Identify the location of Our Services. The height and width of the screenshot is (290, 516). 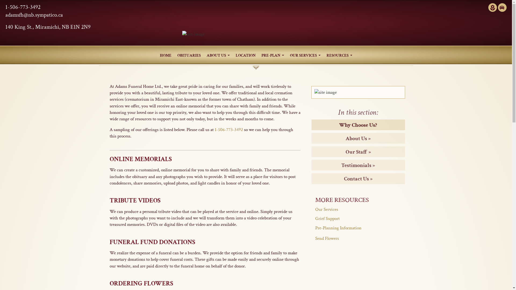
(326, 209).